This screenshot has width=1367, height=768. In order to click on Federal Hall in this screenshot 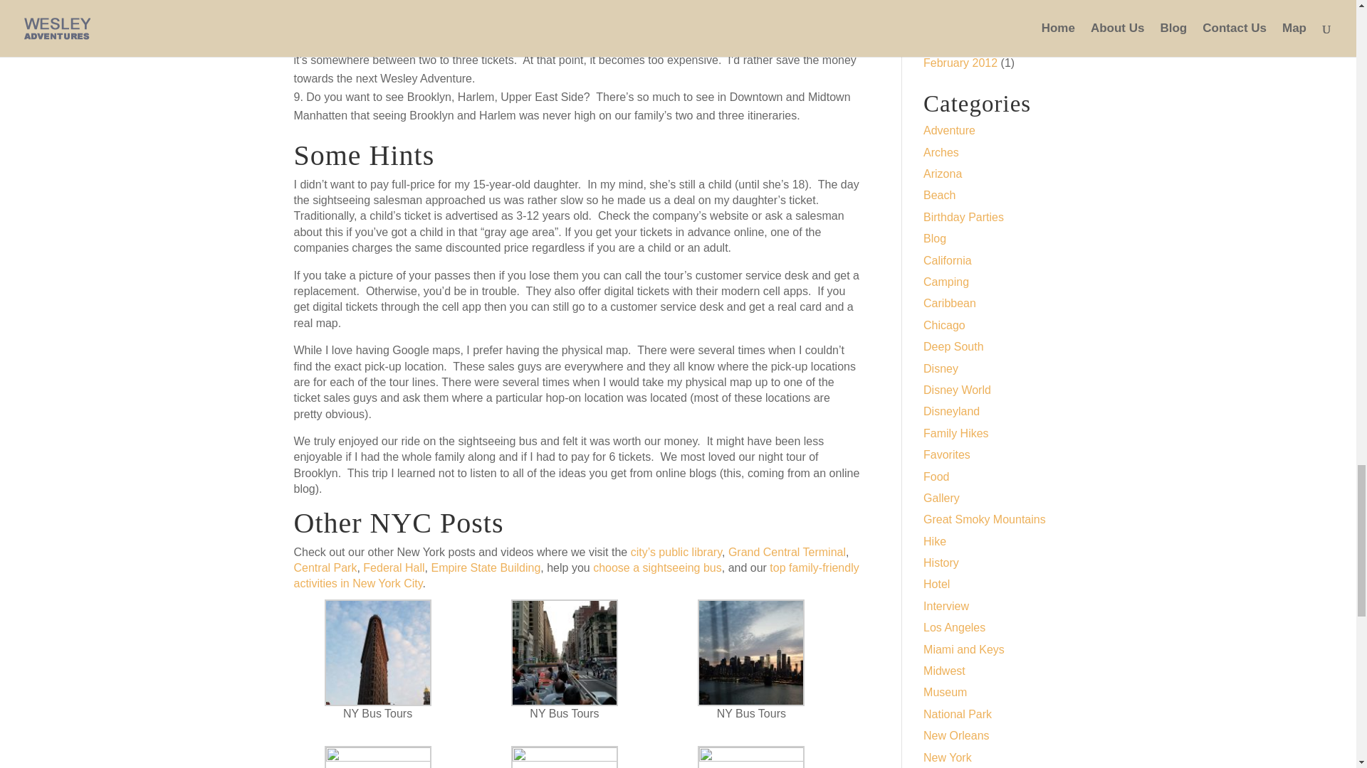, I will do `click(393, 567)`.